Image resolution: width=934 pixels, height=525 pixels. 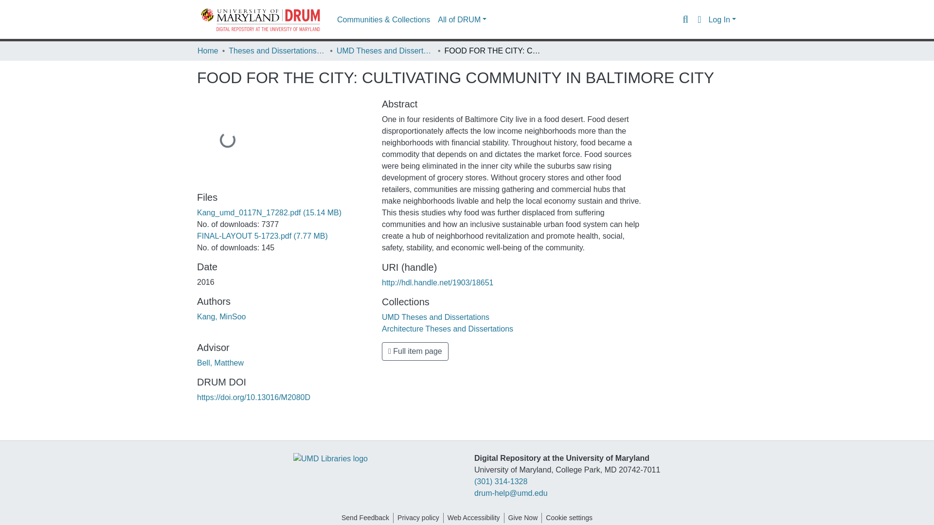 I want to click on Architecture Theses and Dissertations, so click(x=448, y=329).